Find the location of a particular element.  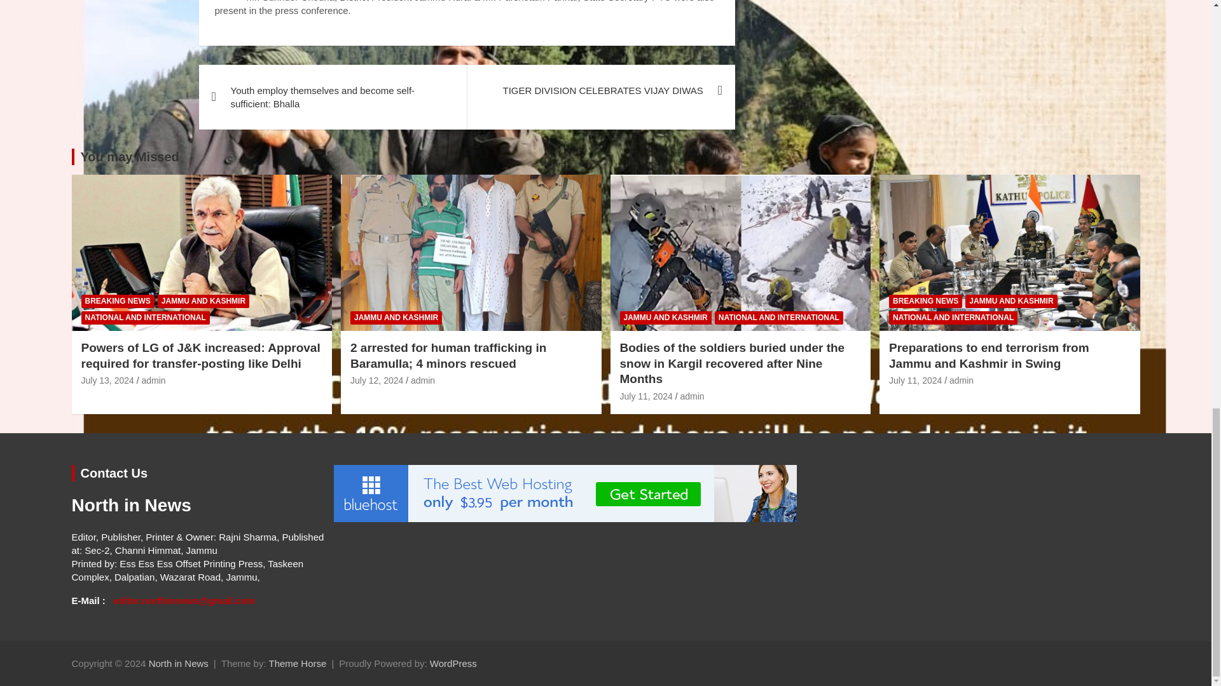

You may Missed is located at coordinates (129, 157).